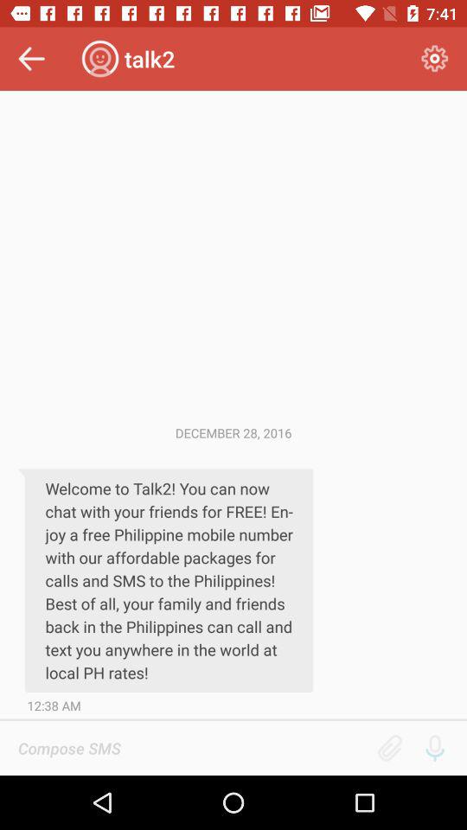 Image resolution: width=467 pixels, height=830 pixels. Describe the element at coordinates (192, 748) in the screenshot. I see `type a message` at that location.